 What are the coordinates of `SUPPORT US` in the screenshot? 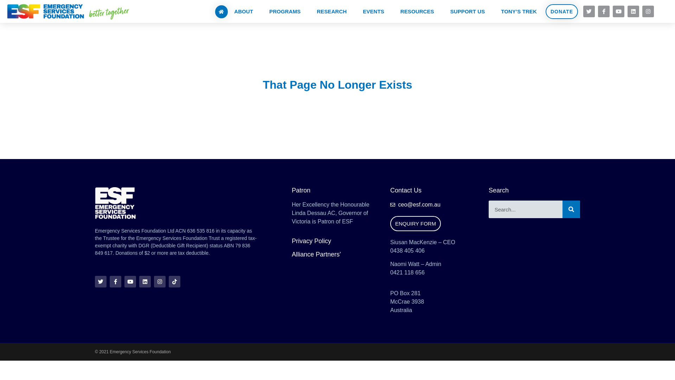 It's located at (470, 11).